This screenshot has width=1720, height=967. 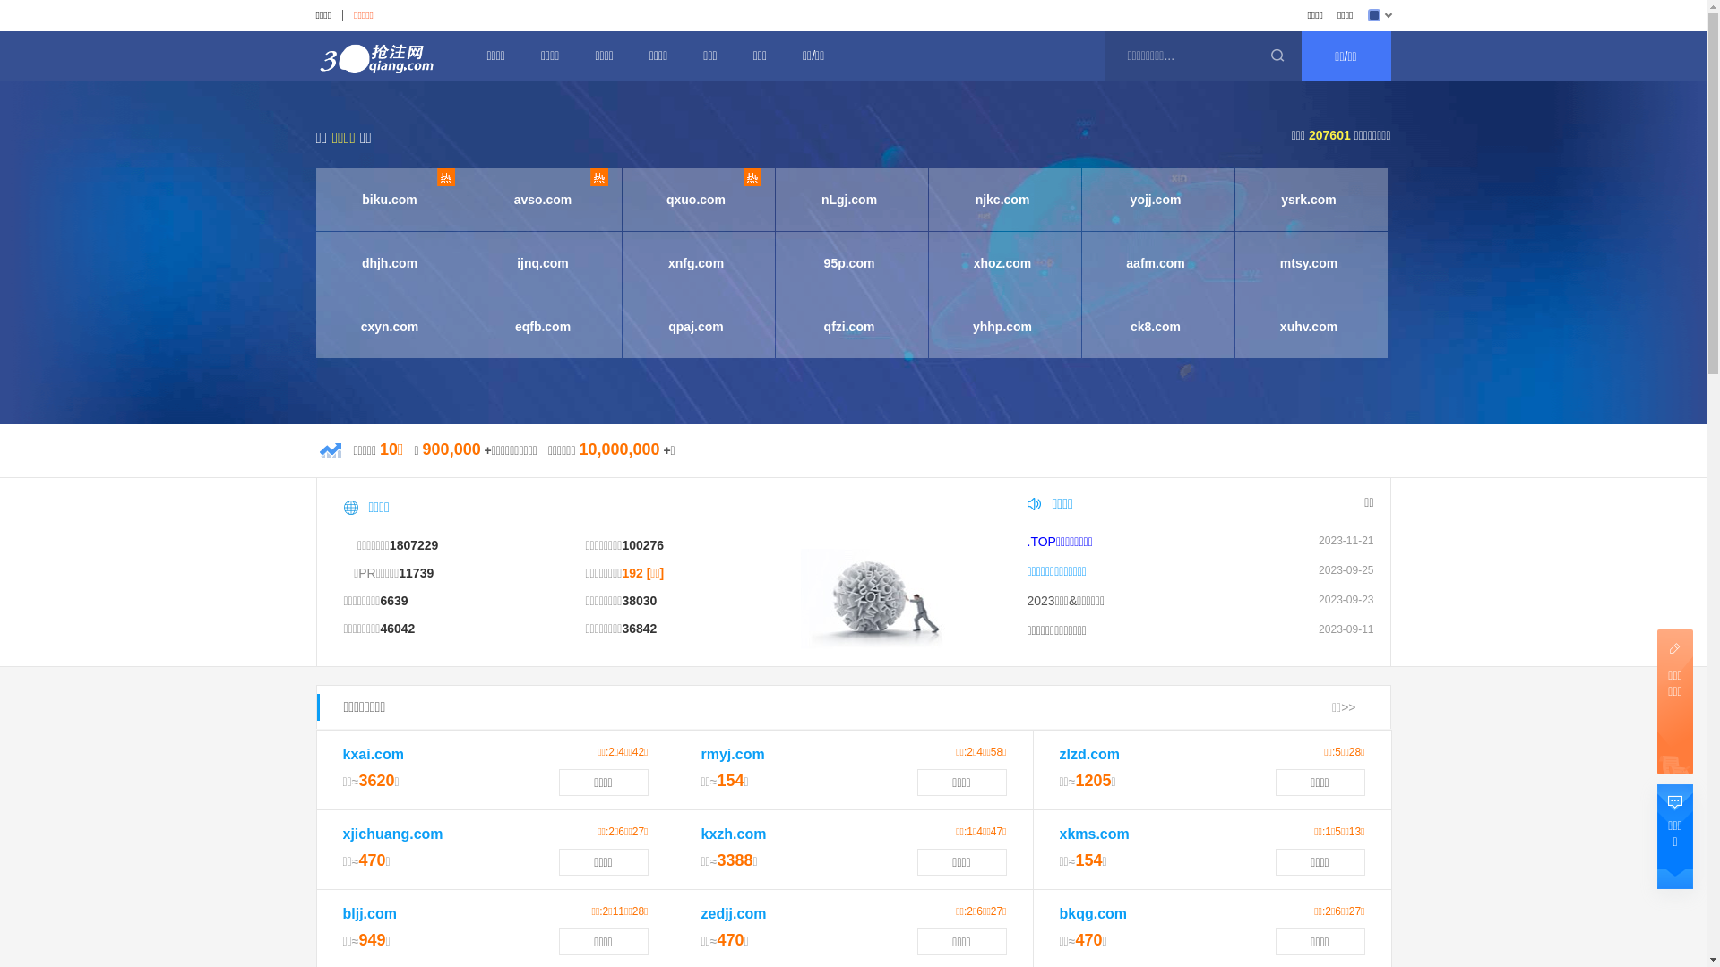 I want to click on 38030, so click(x=640, y=601).